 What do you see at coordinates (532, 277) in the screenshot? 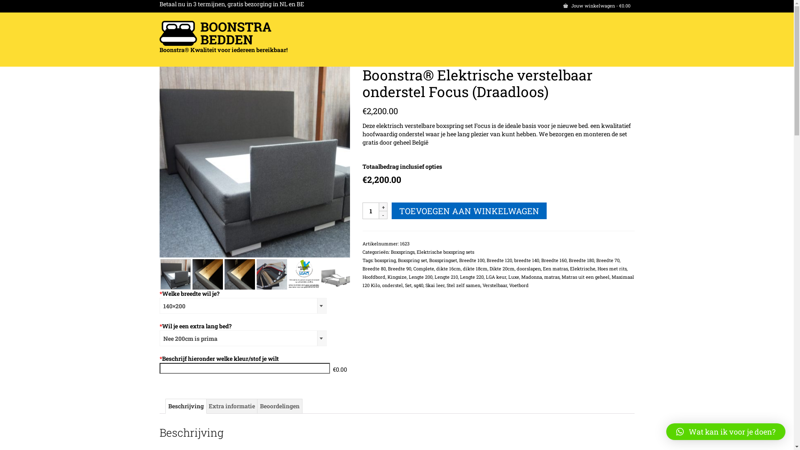
I see `Madonna` at bounding box center [532, 277].